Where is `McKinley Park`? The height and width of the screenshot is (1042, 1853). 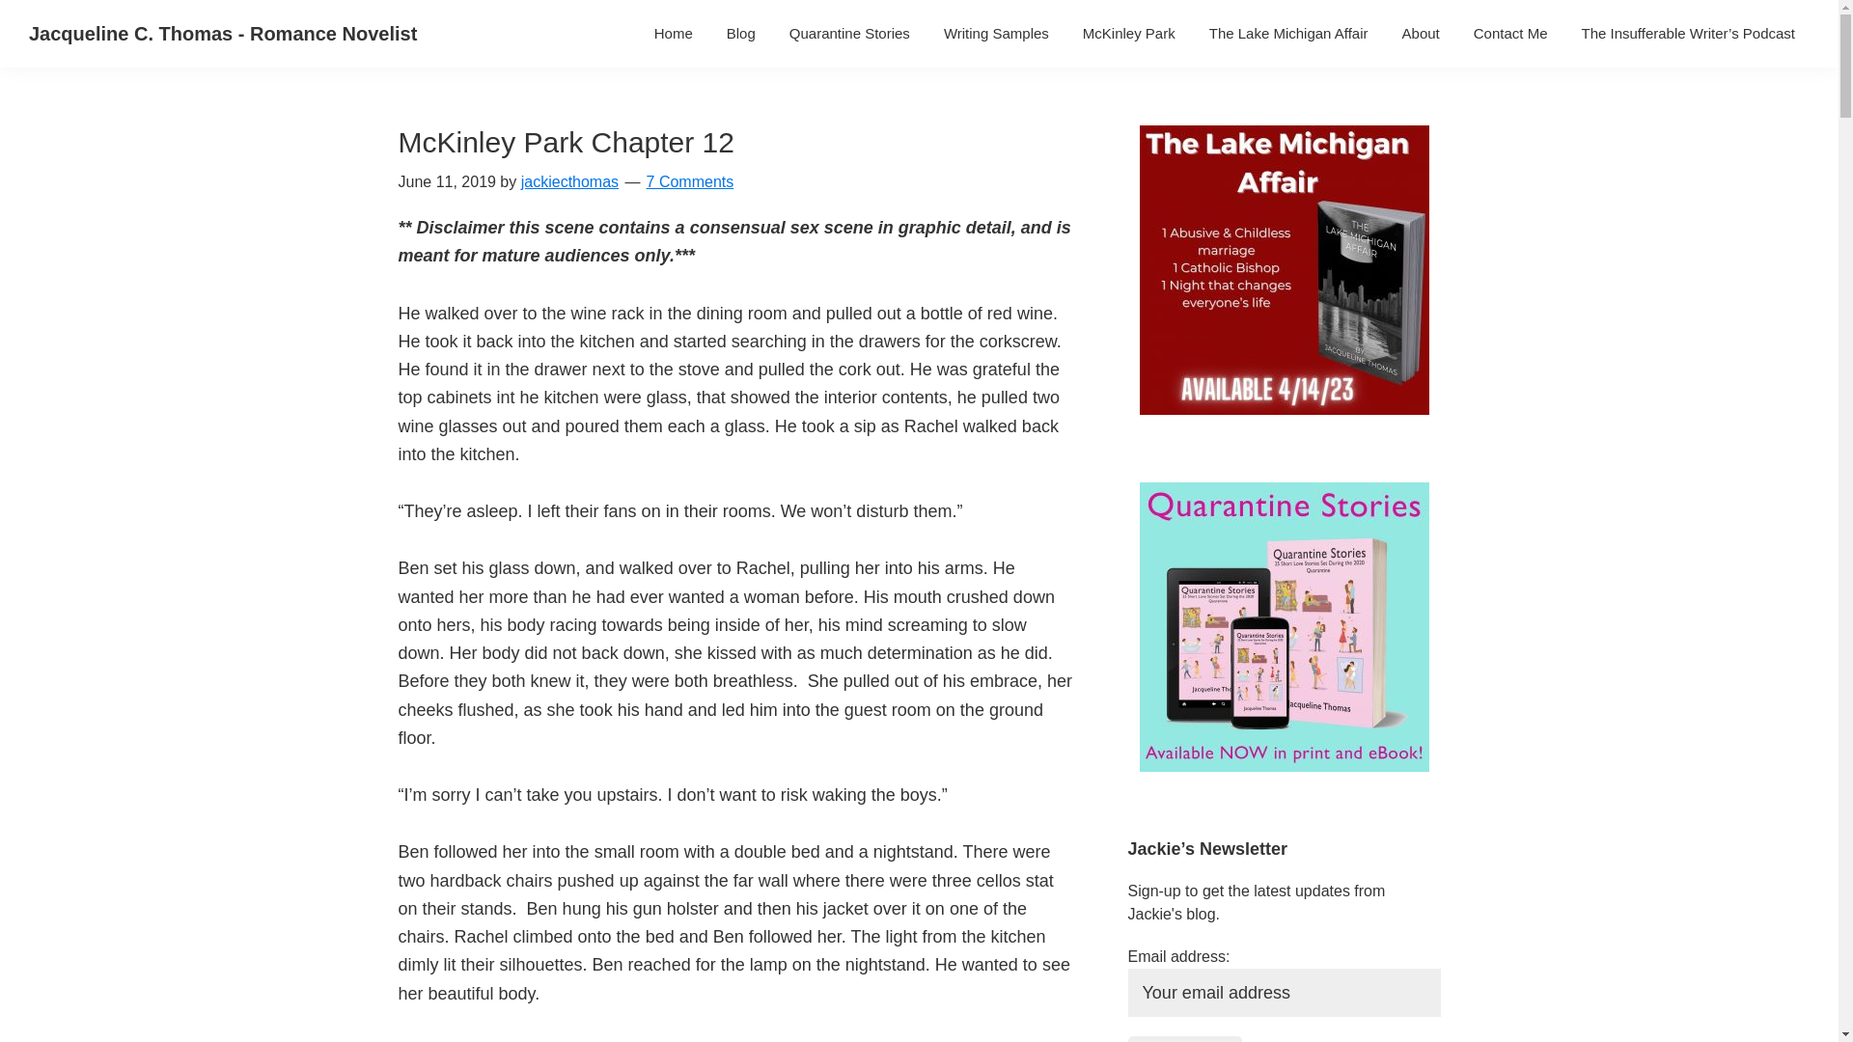
McKinley Park is located at coordinates (1129, 33).